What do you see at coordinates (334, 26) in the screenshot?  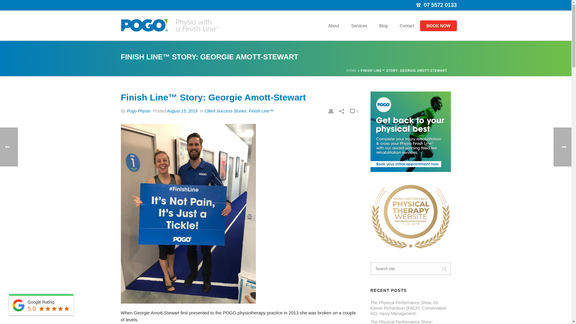 I see `About` at bounding box center [334, 26].